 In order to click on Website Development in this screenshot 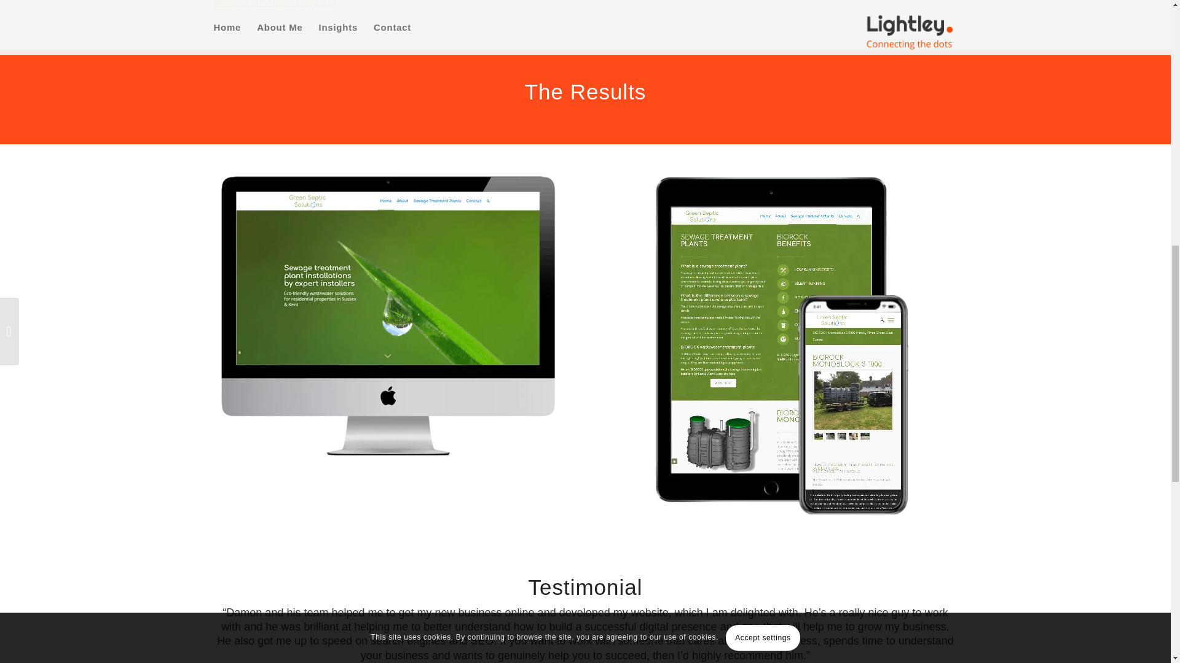, I will do `click(261, 4)`.